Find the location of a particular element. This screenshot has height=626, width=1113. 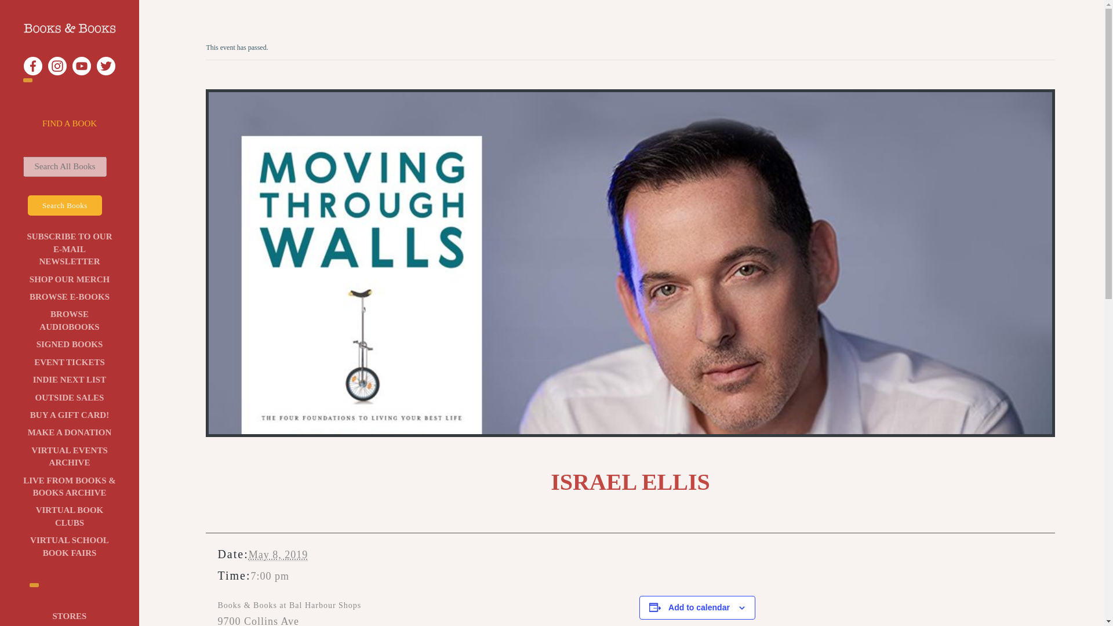

SIGNED BOOKS is located at coordinates (68, 344).